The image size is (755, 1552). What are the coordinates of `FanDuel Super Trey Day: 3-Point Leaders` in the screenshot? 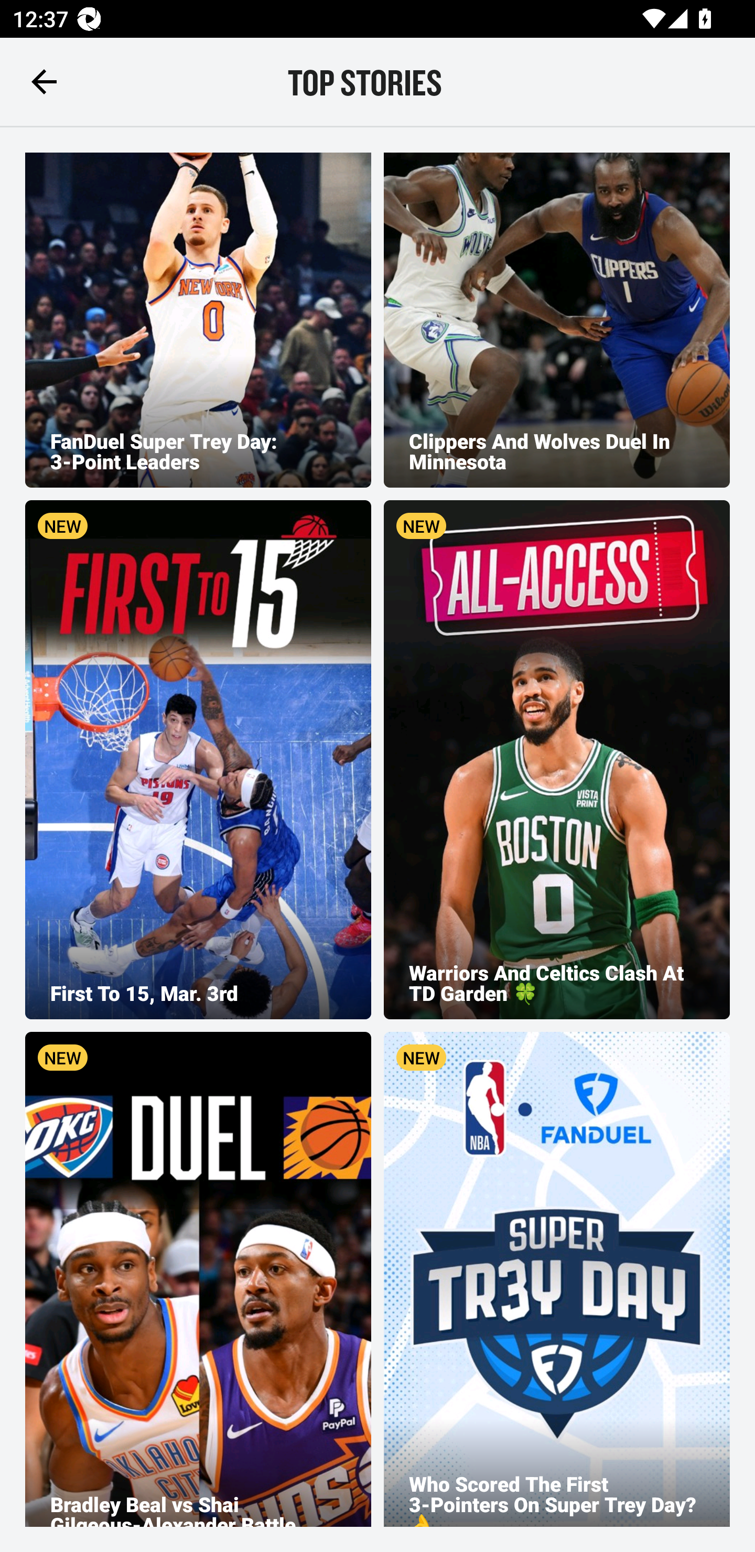 It's located at (198, 320).